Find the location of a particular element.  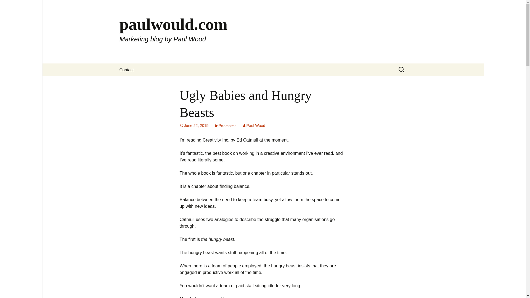

Permalink to Ugly Babies and Hungry Beasts is located at coordinates (194, 126).